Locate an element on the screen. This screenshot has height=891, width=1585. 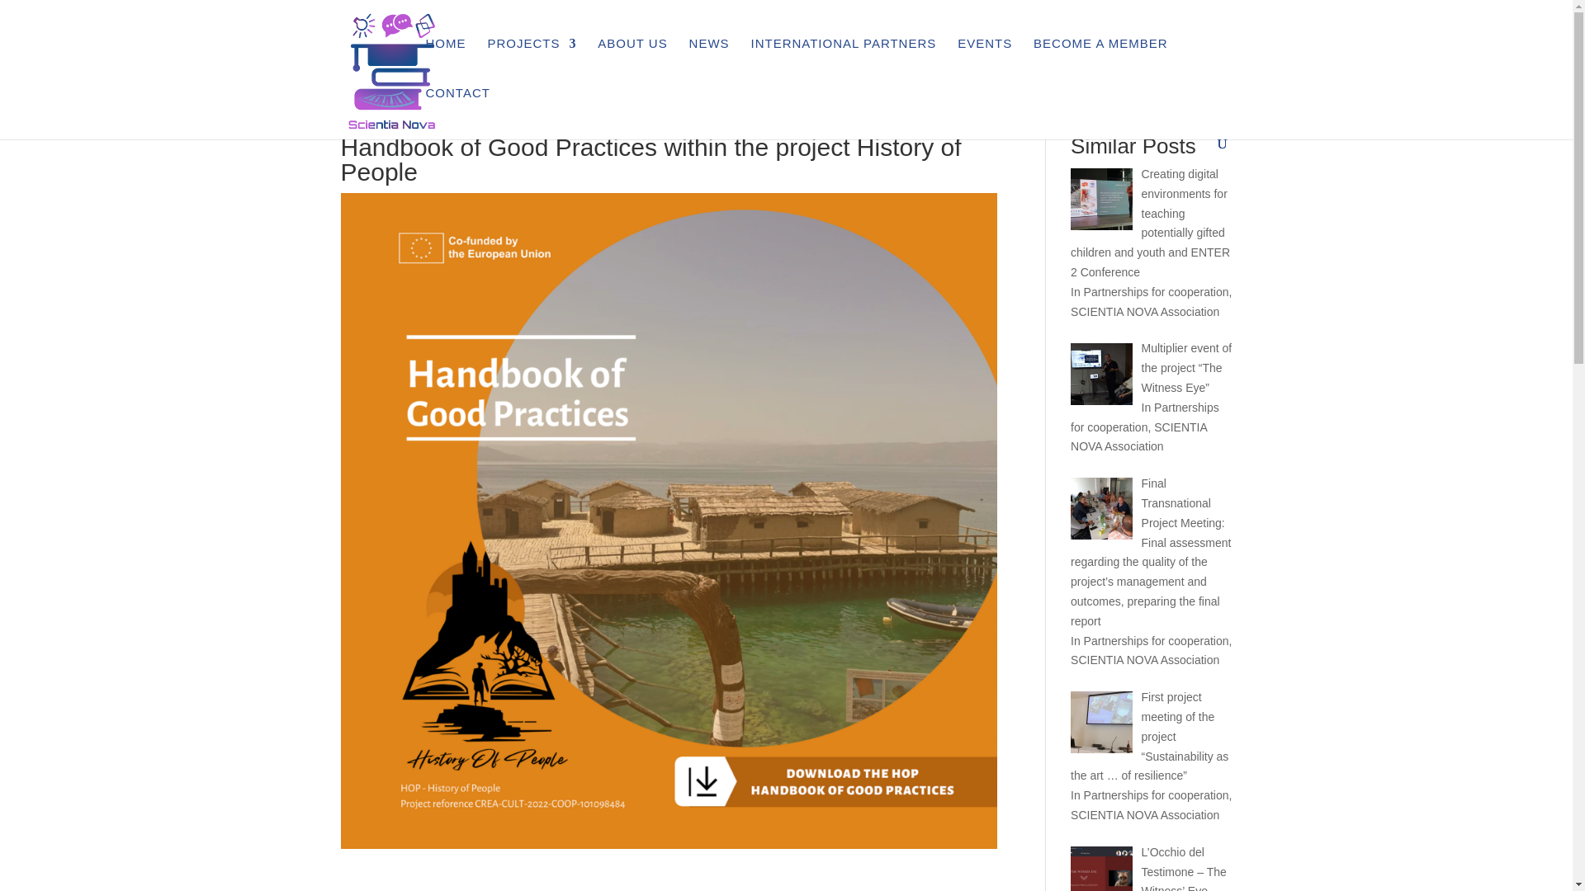
CONTACT is located at coordinates (457, 112).